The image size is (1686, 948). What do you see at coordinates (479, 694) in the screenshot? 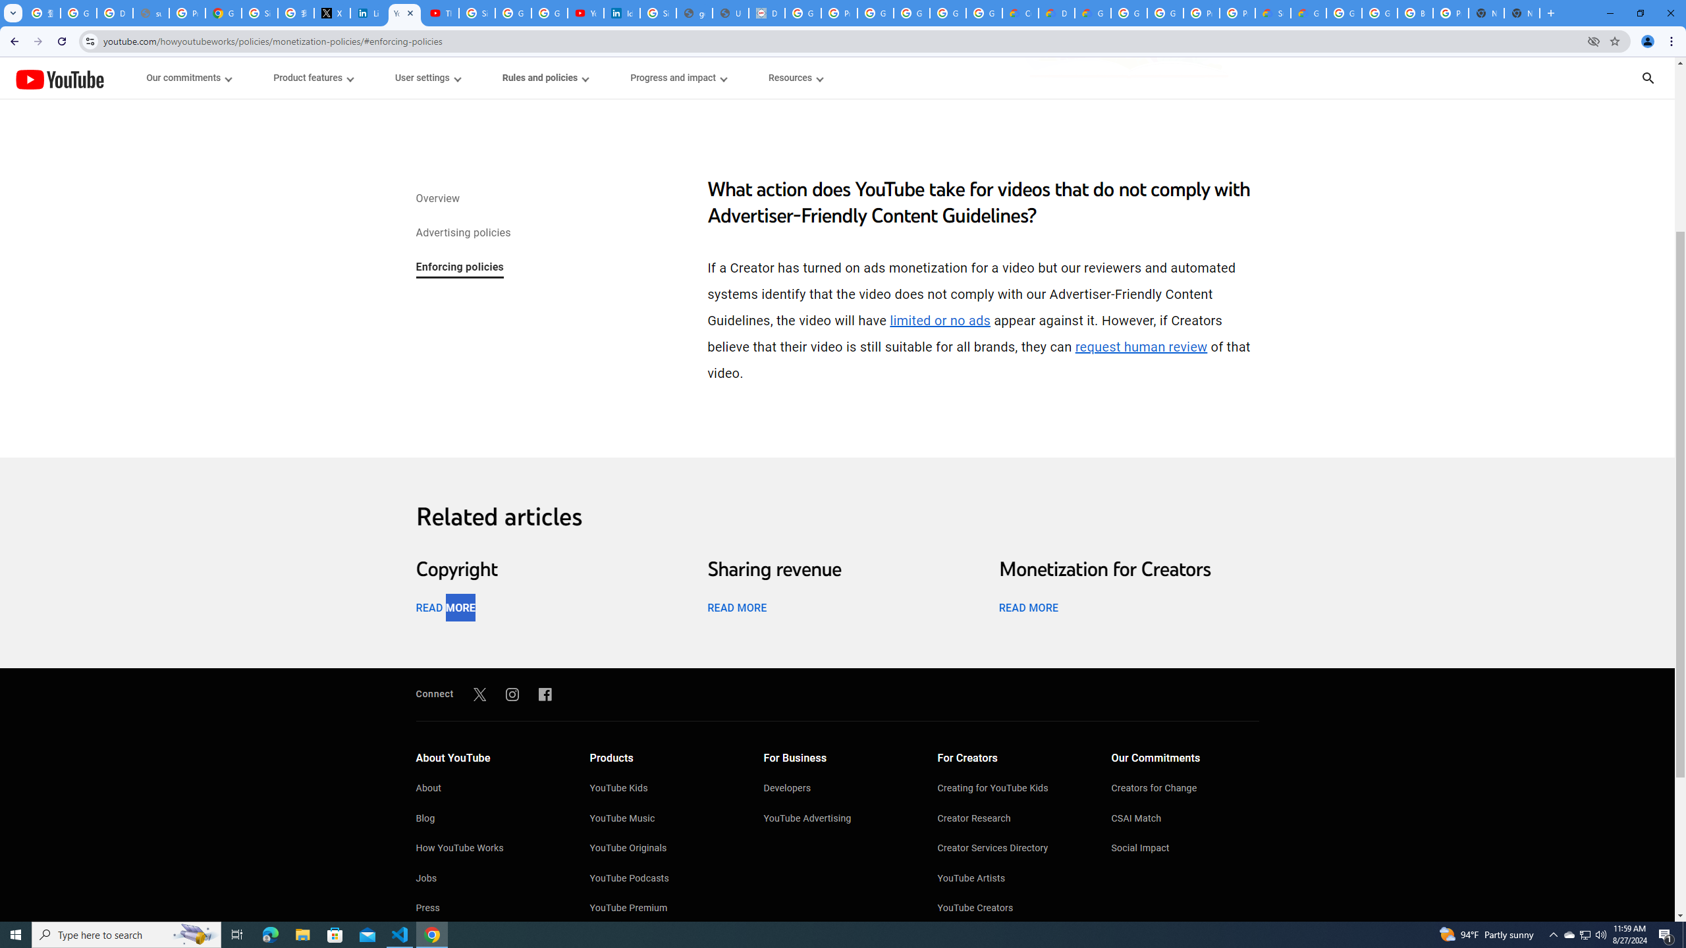
I see `Twitter` at bounding box center [479, 694].